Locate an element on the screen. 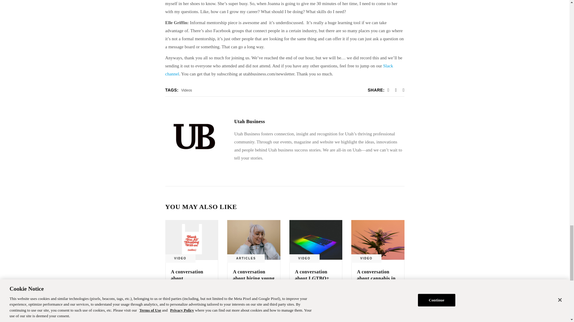 The image size is (574, 322). A conversation about women leadership is located at coordinates (250, 121).